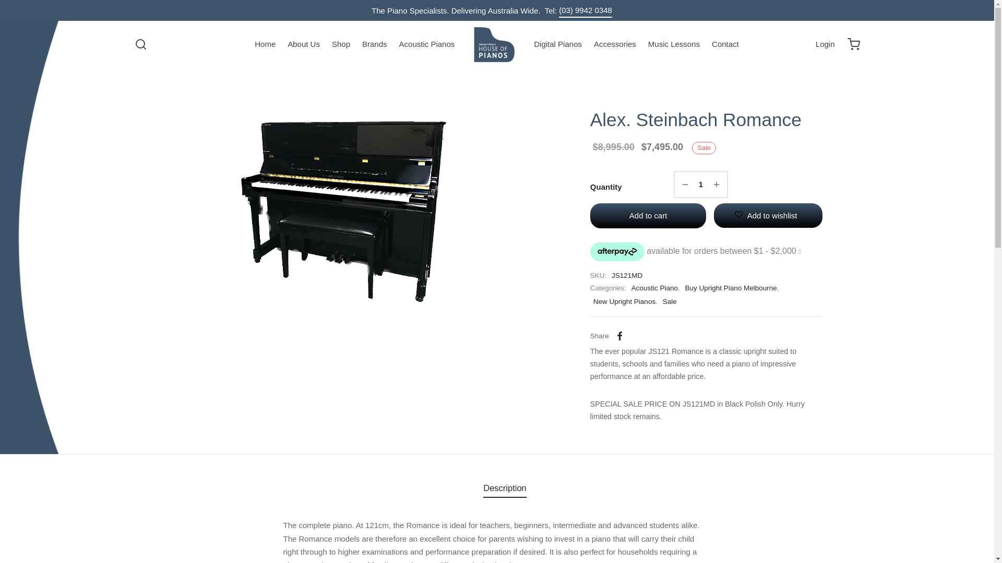  I want to click on Qty, so click(701, 185).